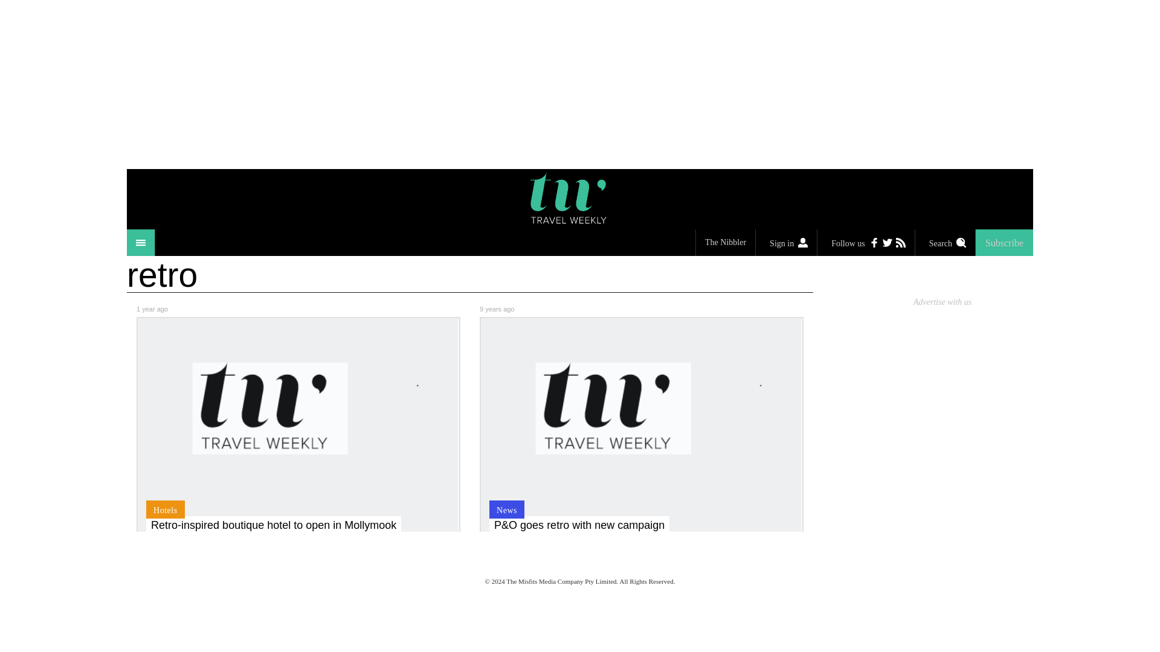 The width and height of the screenshot is (1160, 652). Describe the element at coordinates (786, 243) in the screenshot. I see `Sign in` at that location.